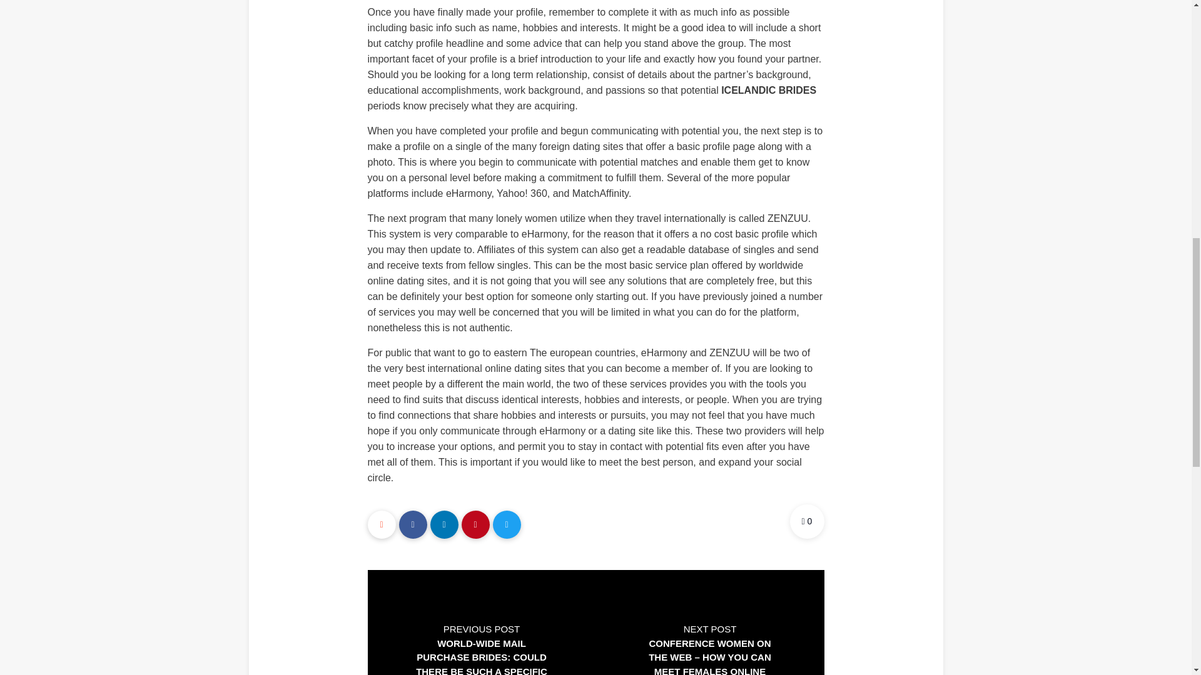 Image resolution: width=1201 pixels, height=675 pixels. What do you see at coordinates (507, 524) in the screenshot?
I see `Twitter` at bounding box center [507, 524].